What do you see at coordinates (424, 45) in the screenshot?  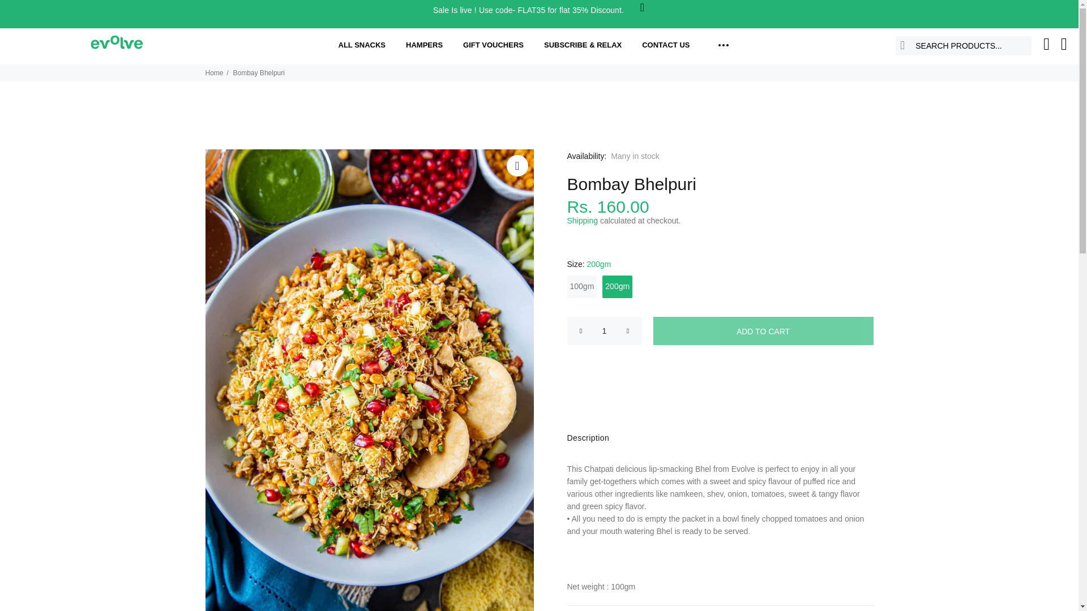 I see `HAMPERS` at bounding box center [424, 45].